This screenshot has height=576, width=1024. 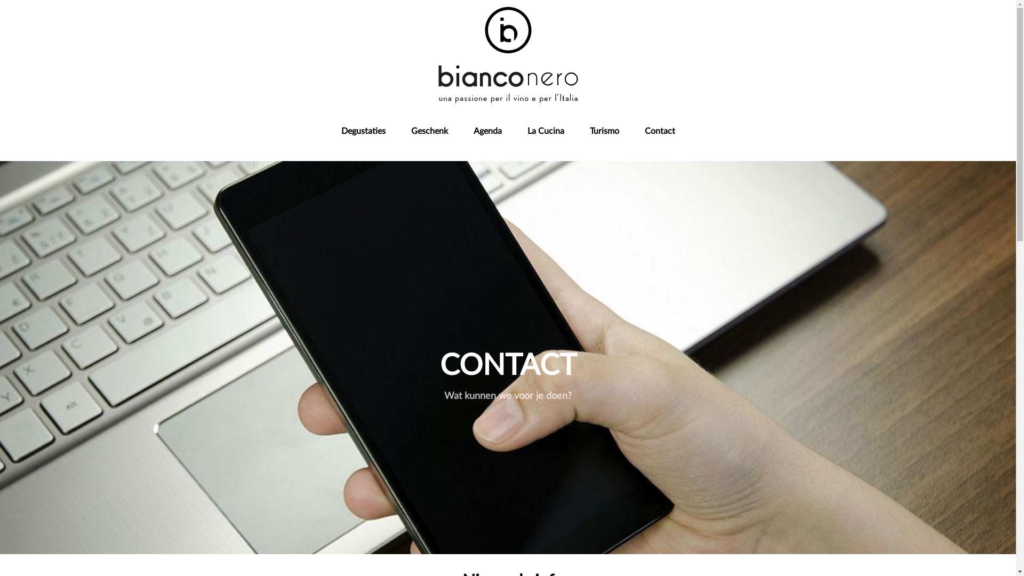 I want to click on Turismo, so click(x=605, y=131).